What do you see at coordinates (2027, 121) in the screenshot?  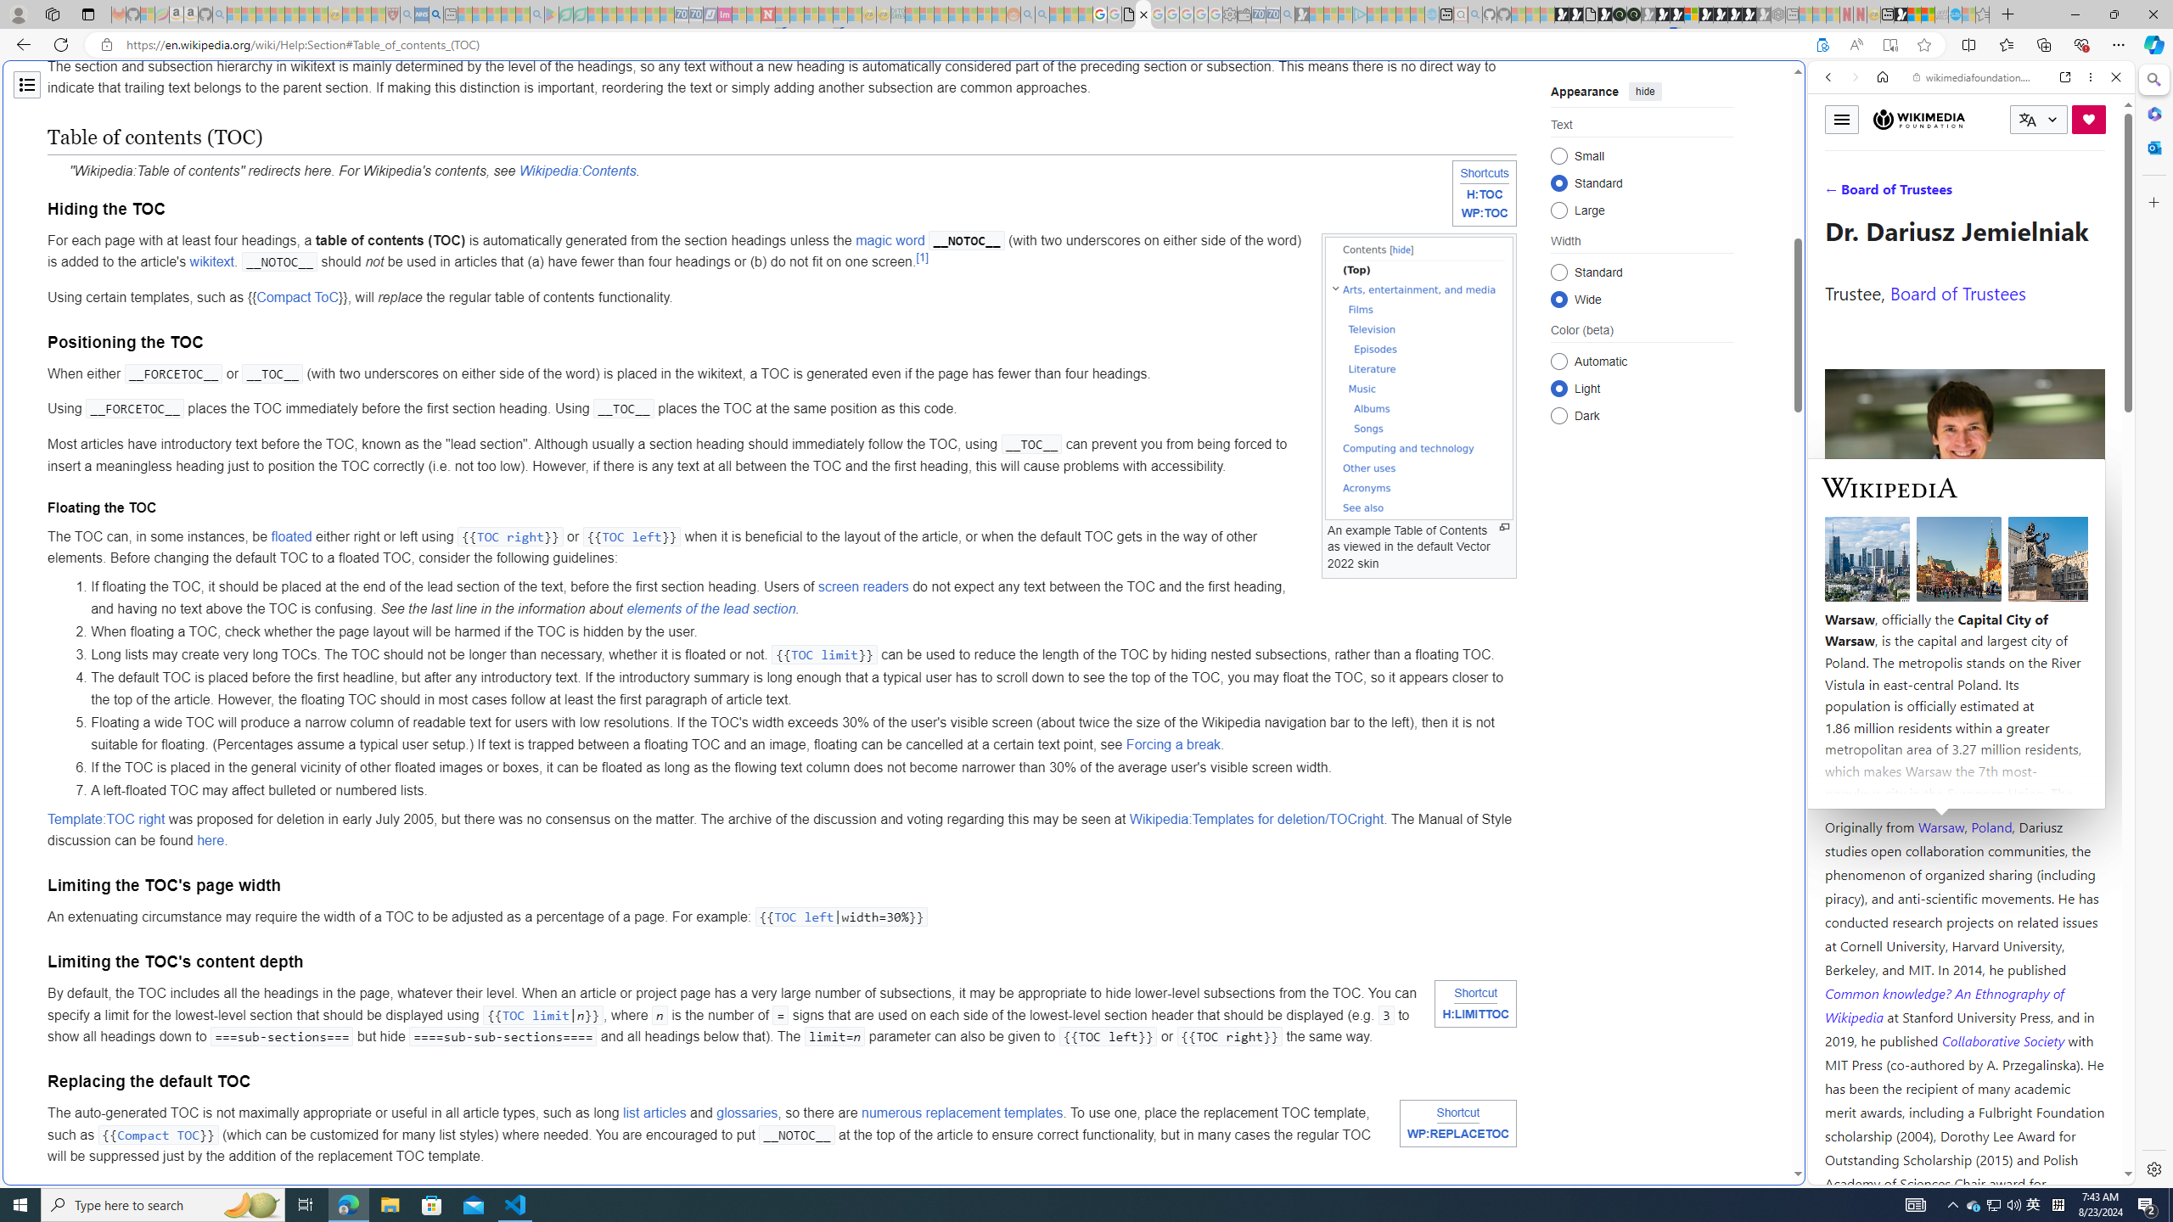 I see `Class: i icon icon-translate language-switcher__icon` at bounding box center [2027, 121].